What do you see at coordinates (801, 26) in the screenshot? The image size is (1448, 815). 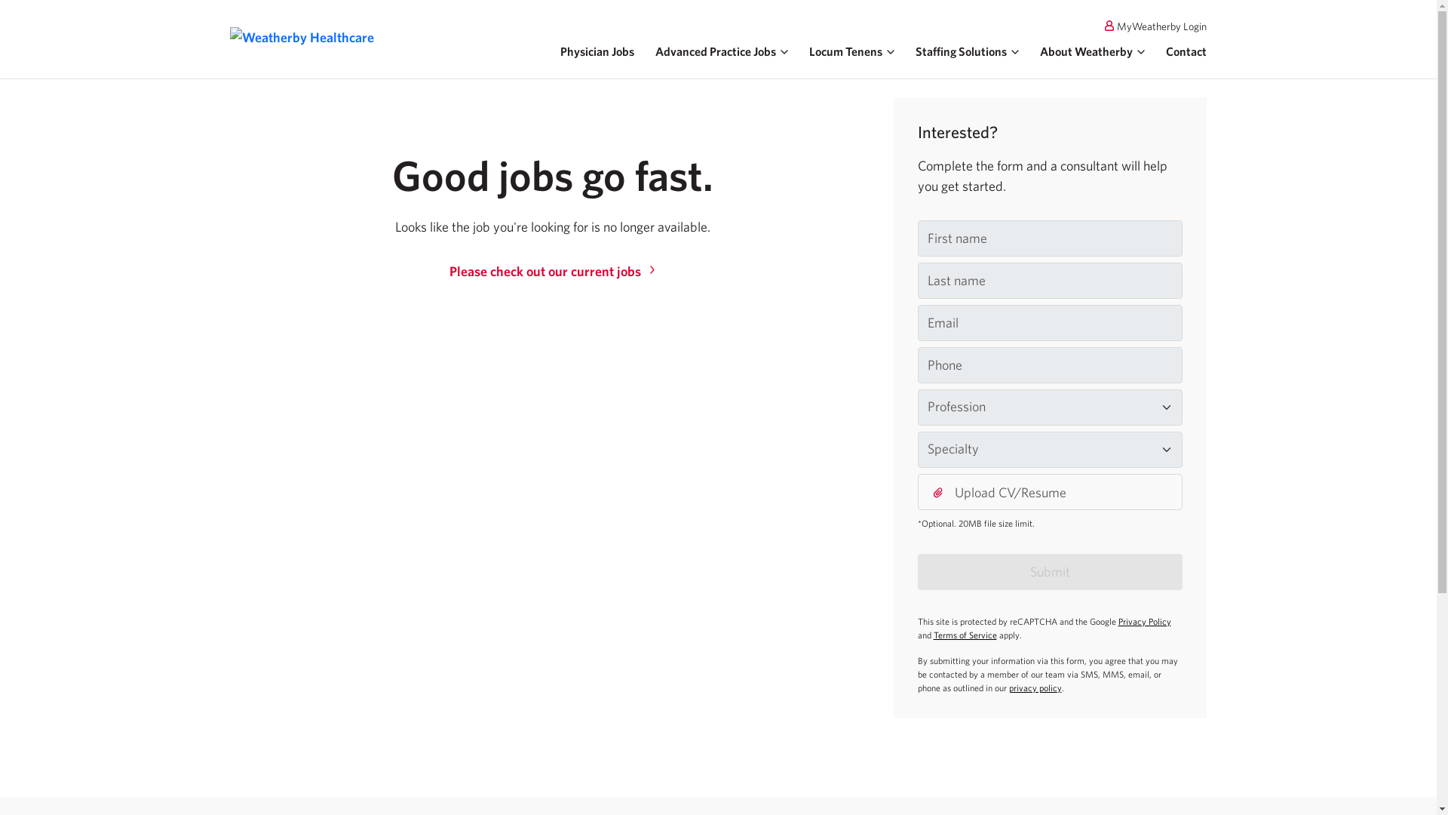 I see `MyWeatherby Login` at bounding box center [801, 26].